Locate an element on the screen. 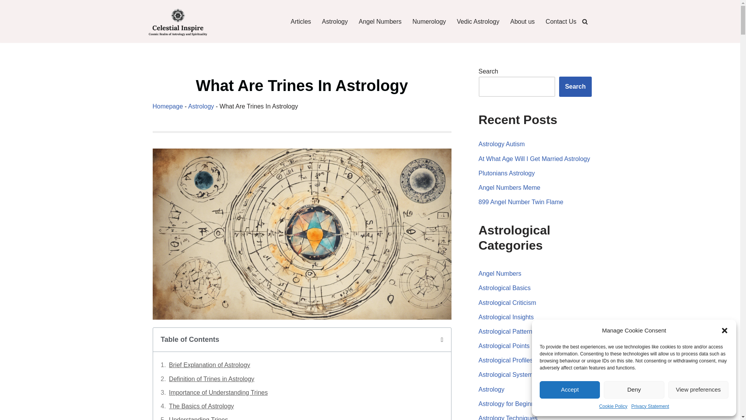  Contact Us is located at coordinates (560, 22).